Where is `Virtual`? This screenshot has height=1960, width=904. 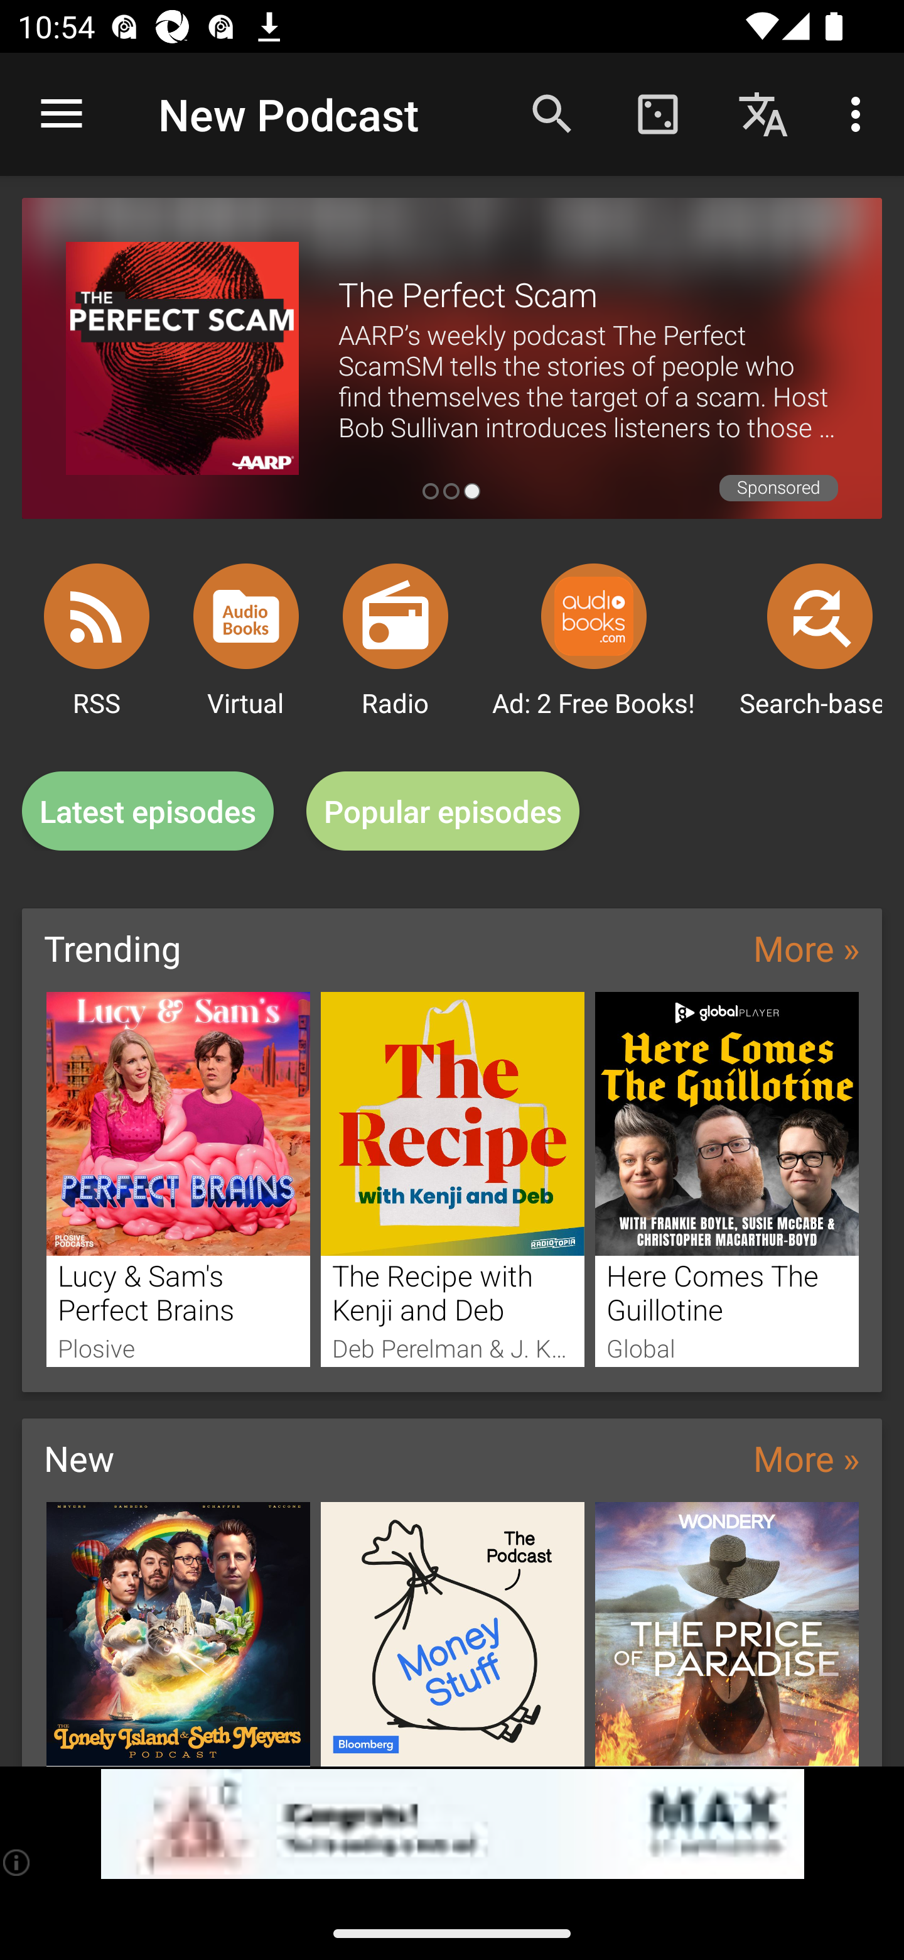
Virtual is located at coordinates (246, 616).